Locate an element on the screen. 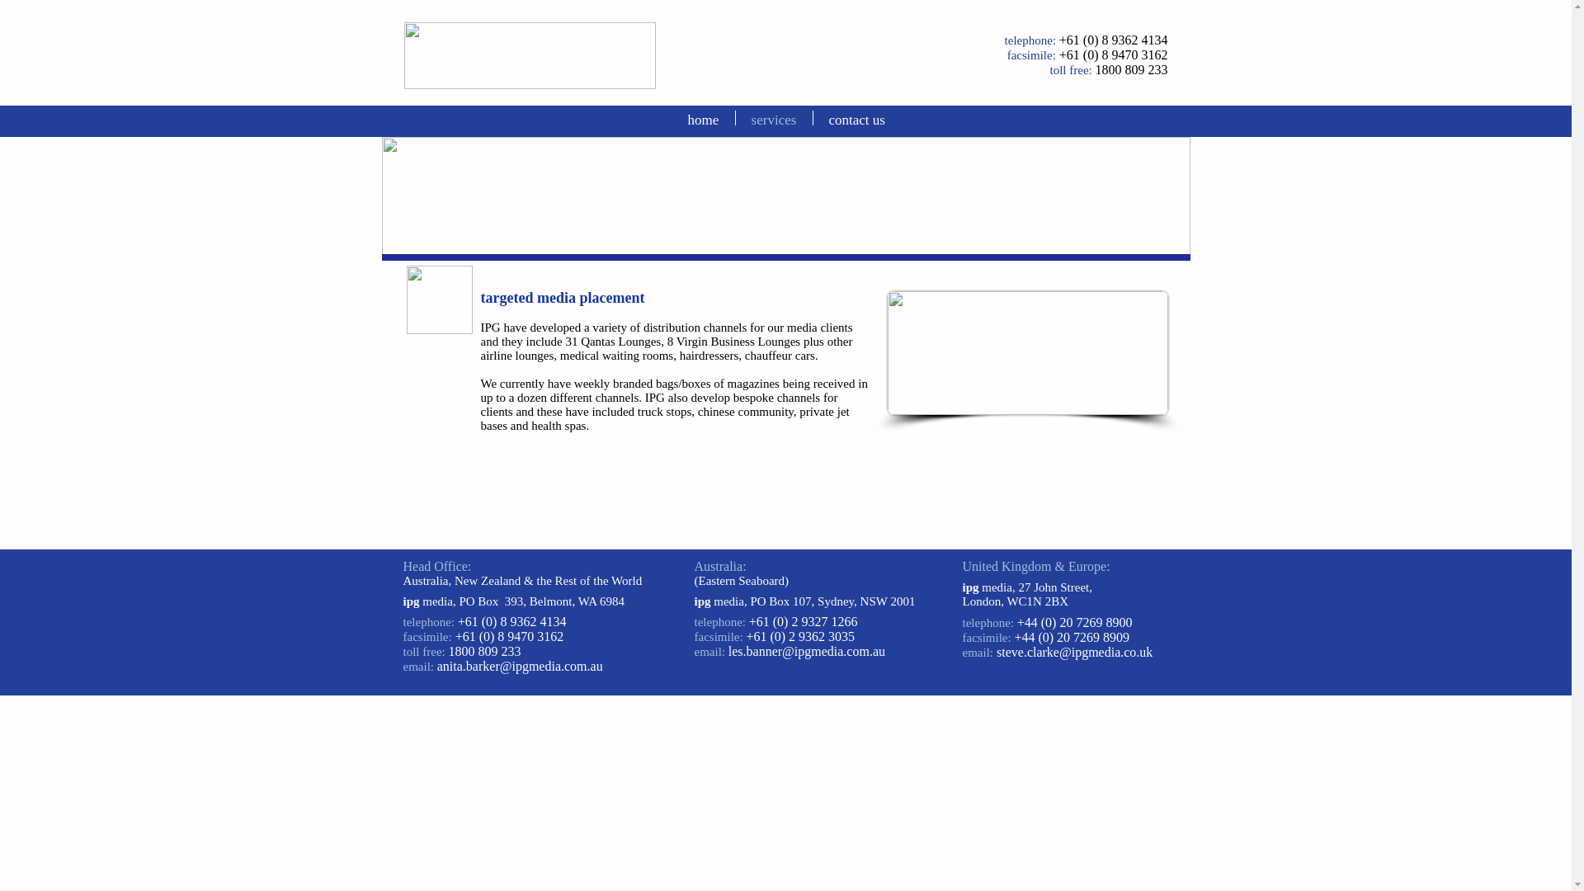 This screenshot has height=891, width=1584. steve.clarke@ipgmedia.co.uk is located at coordinates (1074, 653).